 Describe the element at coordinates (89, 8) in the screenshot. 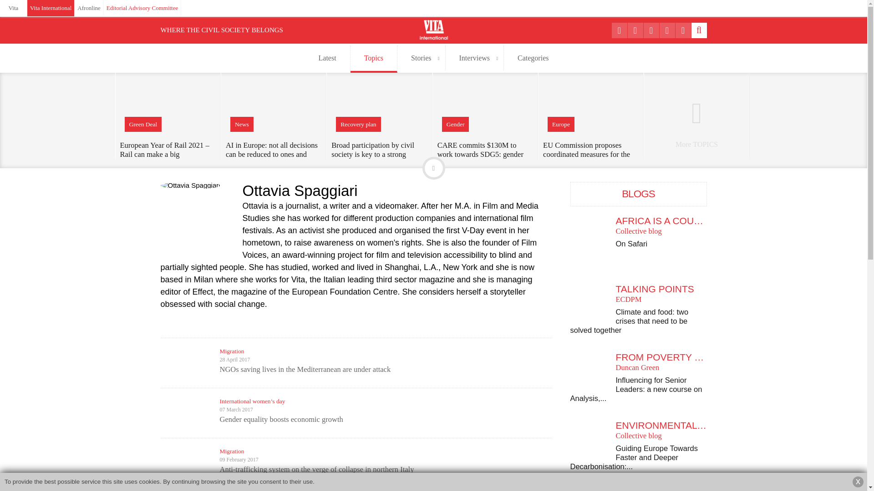

I see `Afronline` at that location.